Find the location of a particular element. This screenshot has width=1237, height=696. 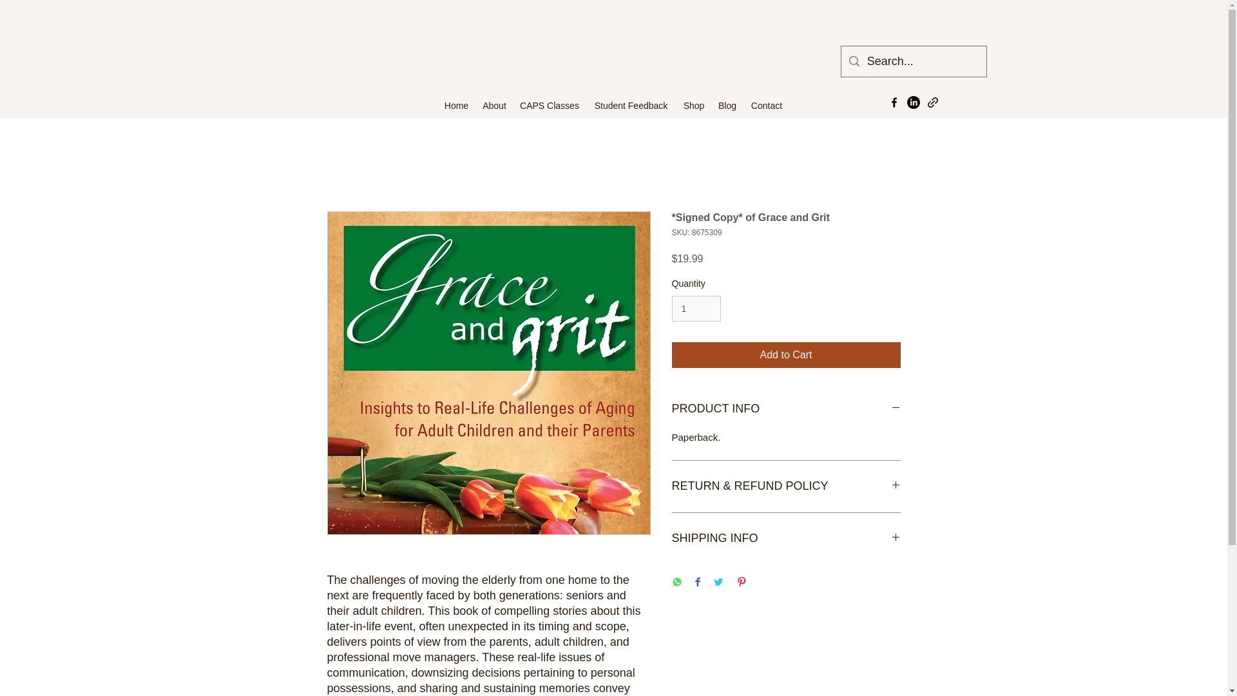

Blog is located at coordinates (727, 106).